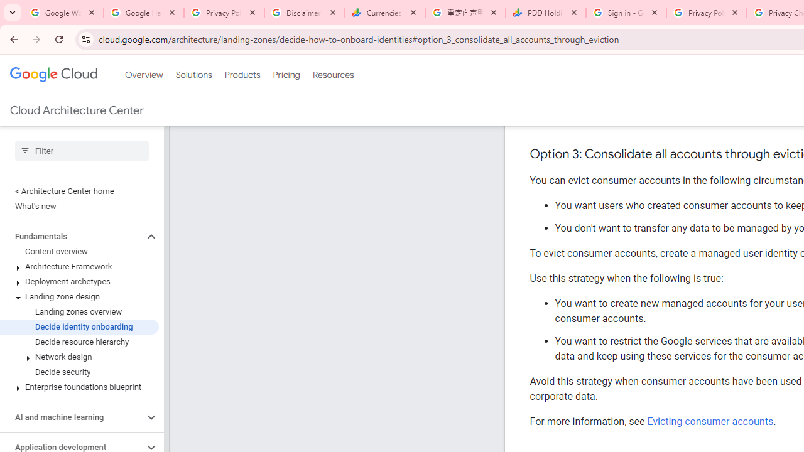 This screenshot has height=452, width=804. Describe the element at coordinates (79, 326) in the screenshot. I see `Decide identity onboarding` at that location.